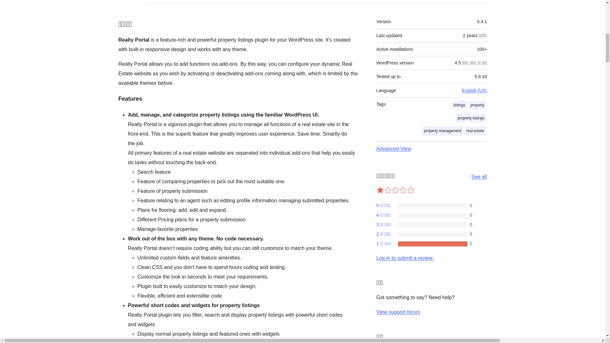 The height and width of the screenshot is (343, 610). Describe the element at coordinates (133, 2) in the screenshot. I see `Details` at that location.